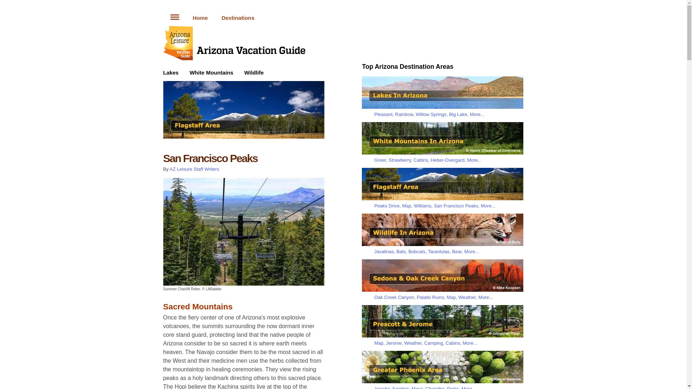 Image resolution: width=692 pixels, height=389 pixels. Describe the element at coordinates (238, 18) in the screenshot. I see `Popular Destinations In Arizona` at that location.